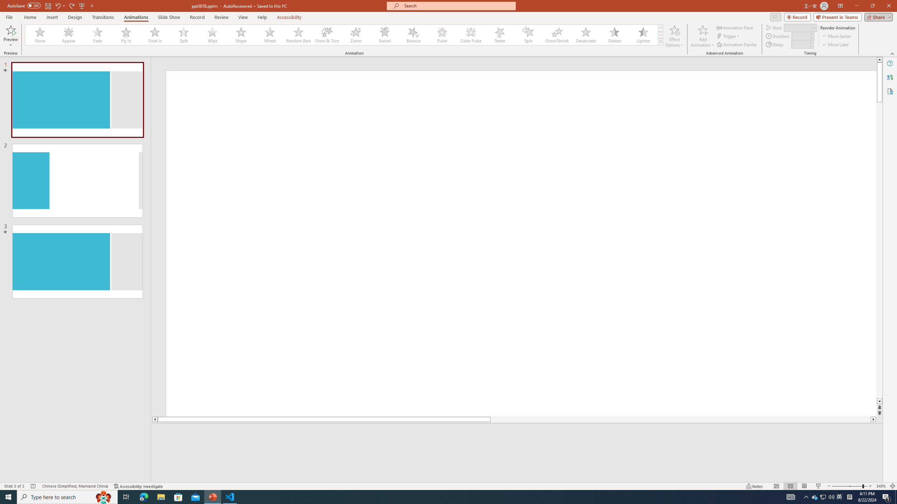 The height and width of the screenshot is (504, 897). Describe the element at coordinates (660, 42) in the screenshot. I see `Animation Styles` at that location.